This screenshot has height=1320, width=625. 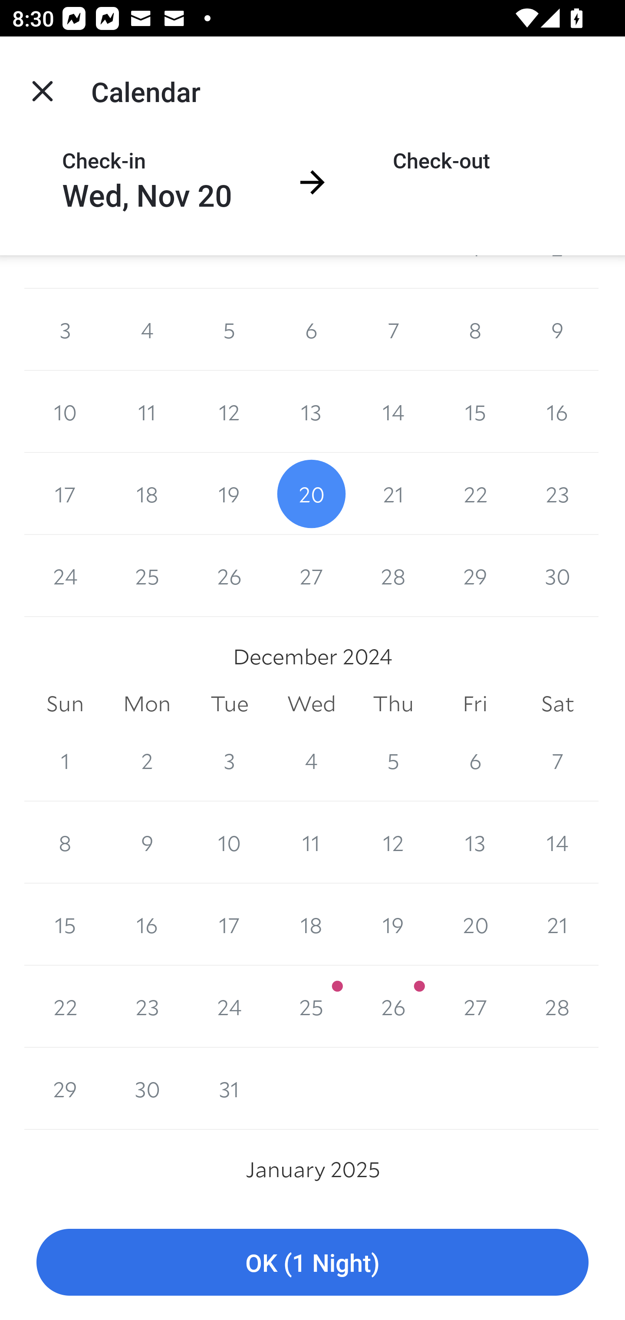 I want to click on 30 30 November 2024, so click(x=557, y=575).